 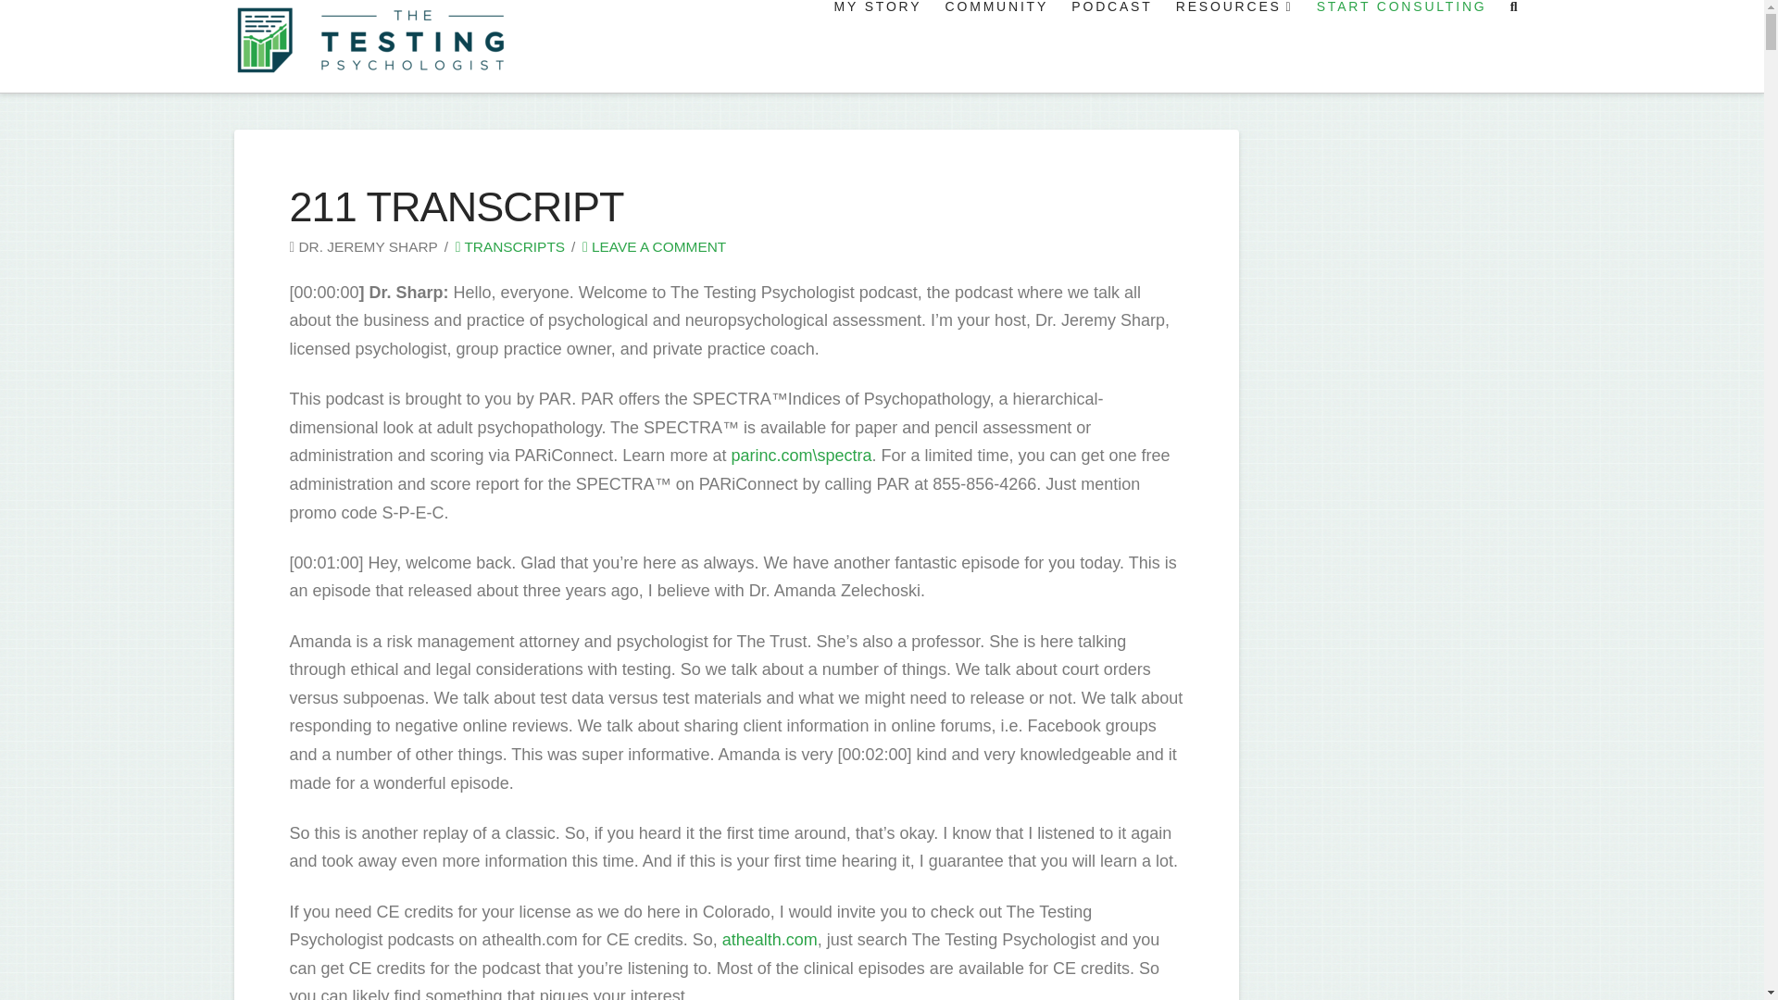 What do you see at coordinates (509, 246) in the screenshot?
I see `TRANSCRIPTS` at bounding box center [509, 246].